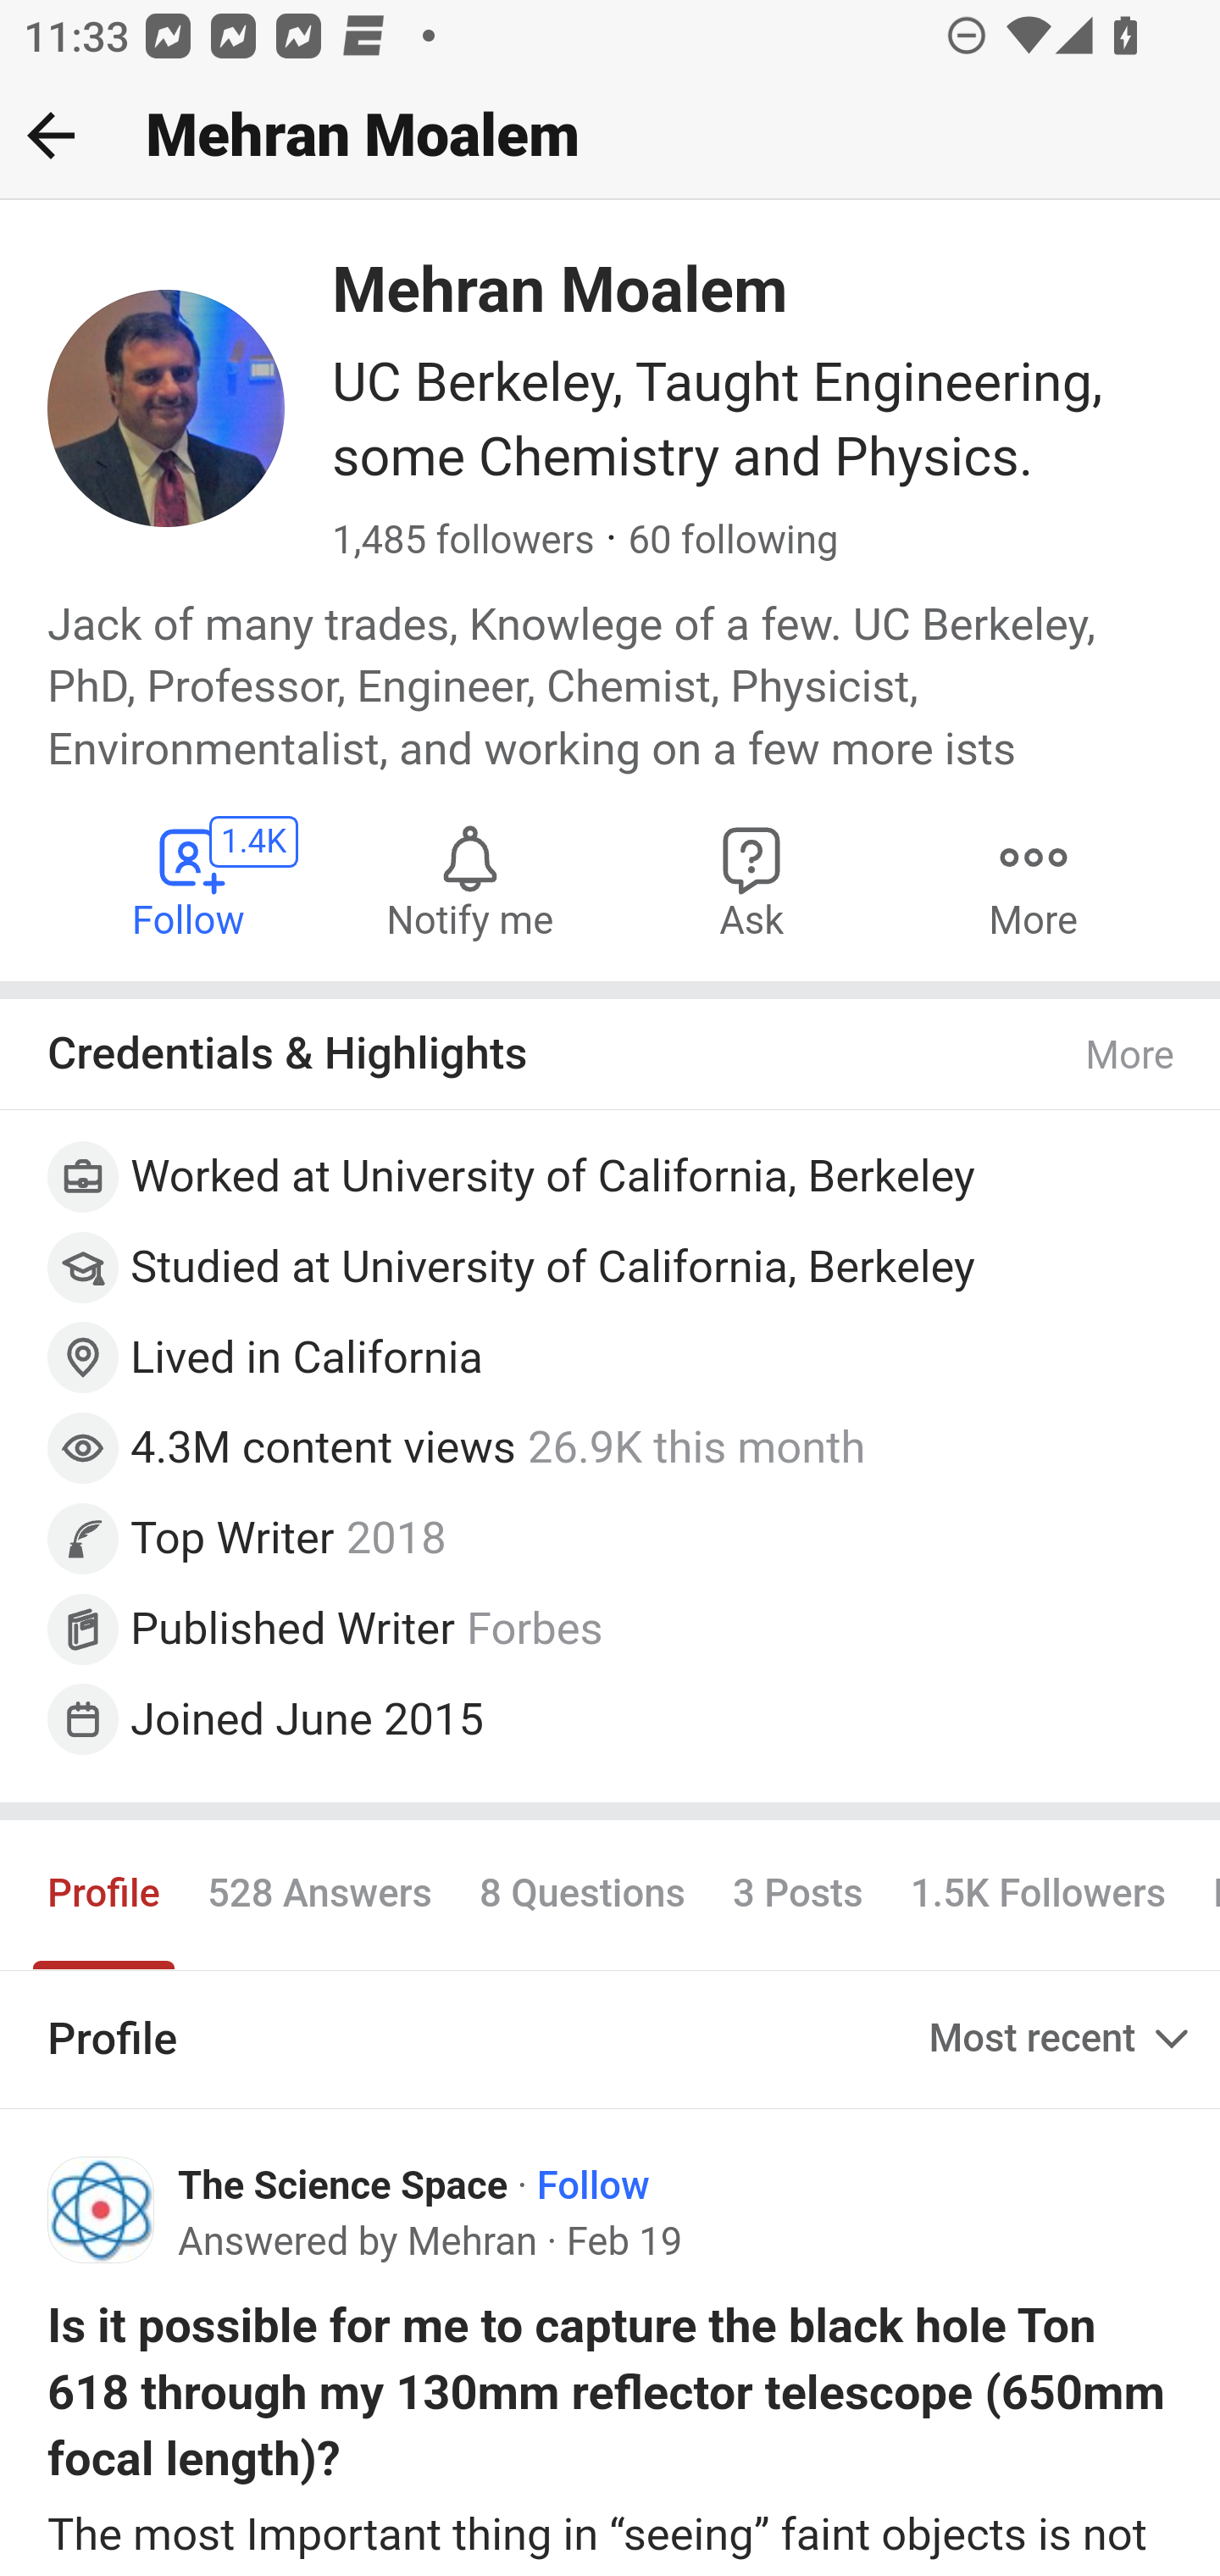 Image resolution: width=1220 pixels, height=2576 pixels. Describe the element at coordinates (1131, 1056) in the screenshot. I see `More` at that location.